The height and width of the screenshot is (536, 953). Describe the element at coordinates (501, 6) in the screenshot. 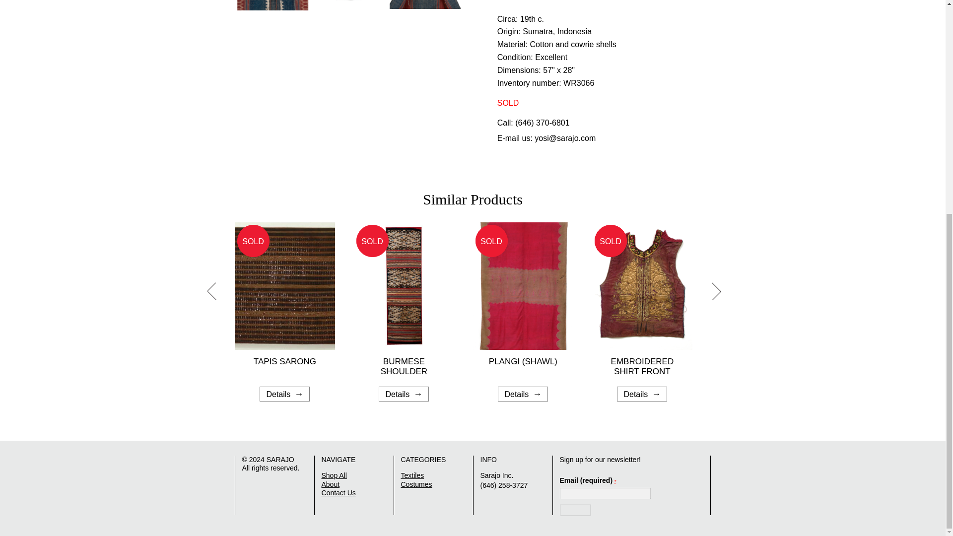

I see `WR3066-3-2` at that location.